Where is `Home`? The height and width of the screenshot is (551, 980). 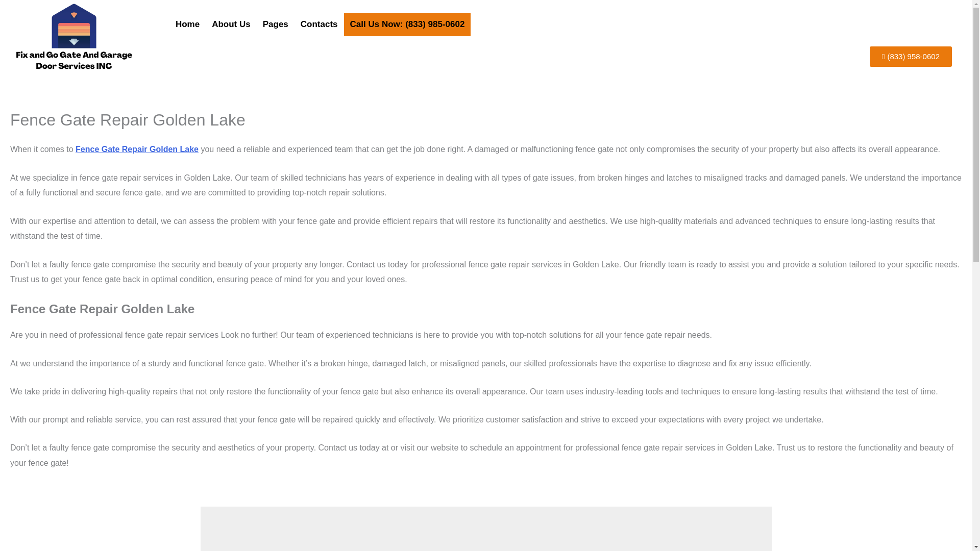 Home is located at coordinates (188, 24).